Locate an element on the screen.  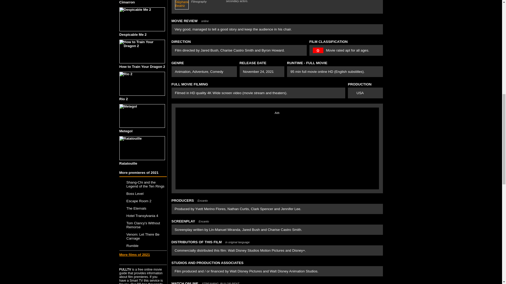
How to Train Your Dragon 2, movie is located at coordinates (142, 52).